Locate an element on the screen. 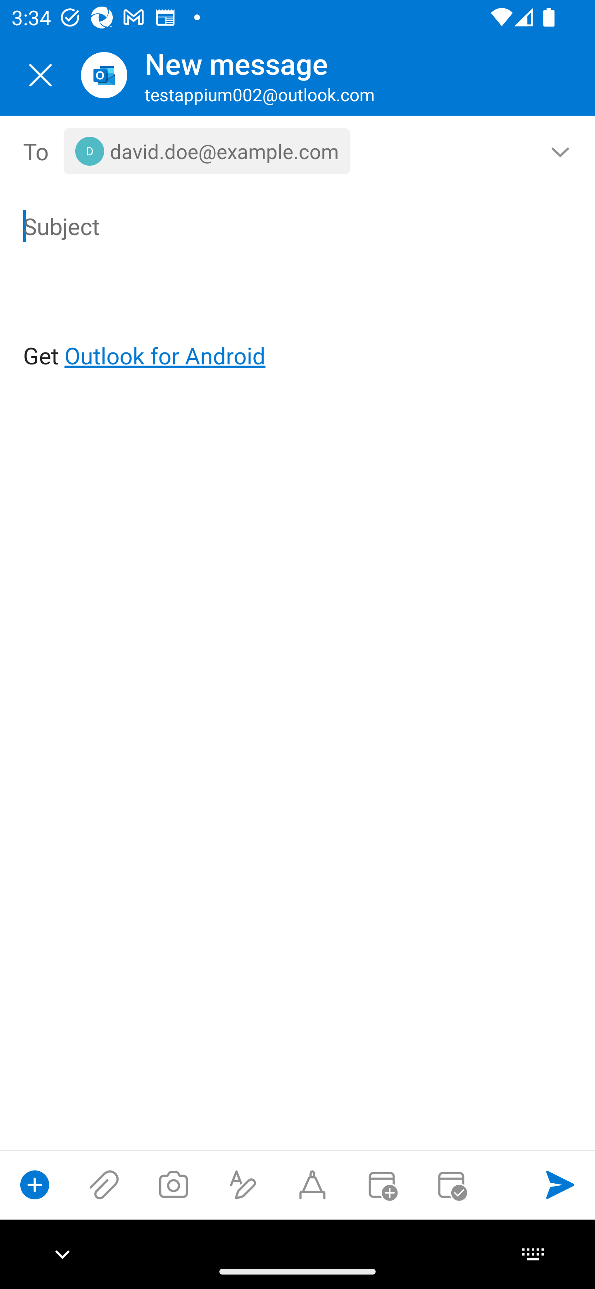  Show formatting options is located at coordinates (243, 1184).